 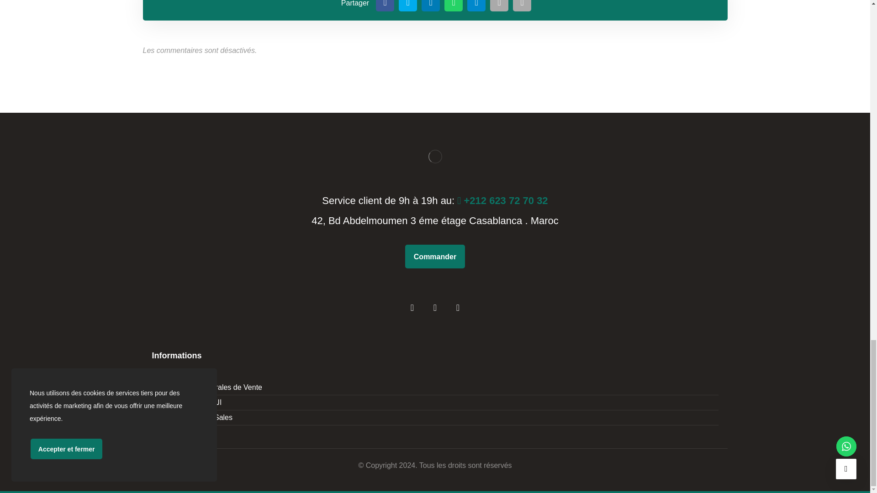 What do you see at coordinates (408, 5) in the screenshot?
I see `Share on Twitter` at bounding box center [408, 5].